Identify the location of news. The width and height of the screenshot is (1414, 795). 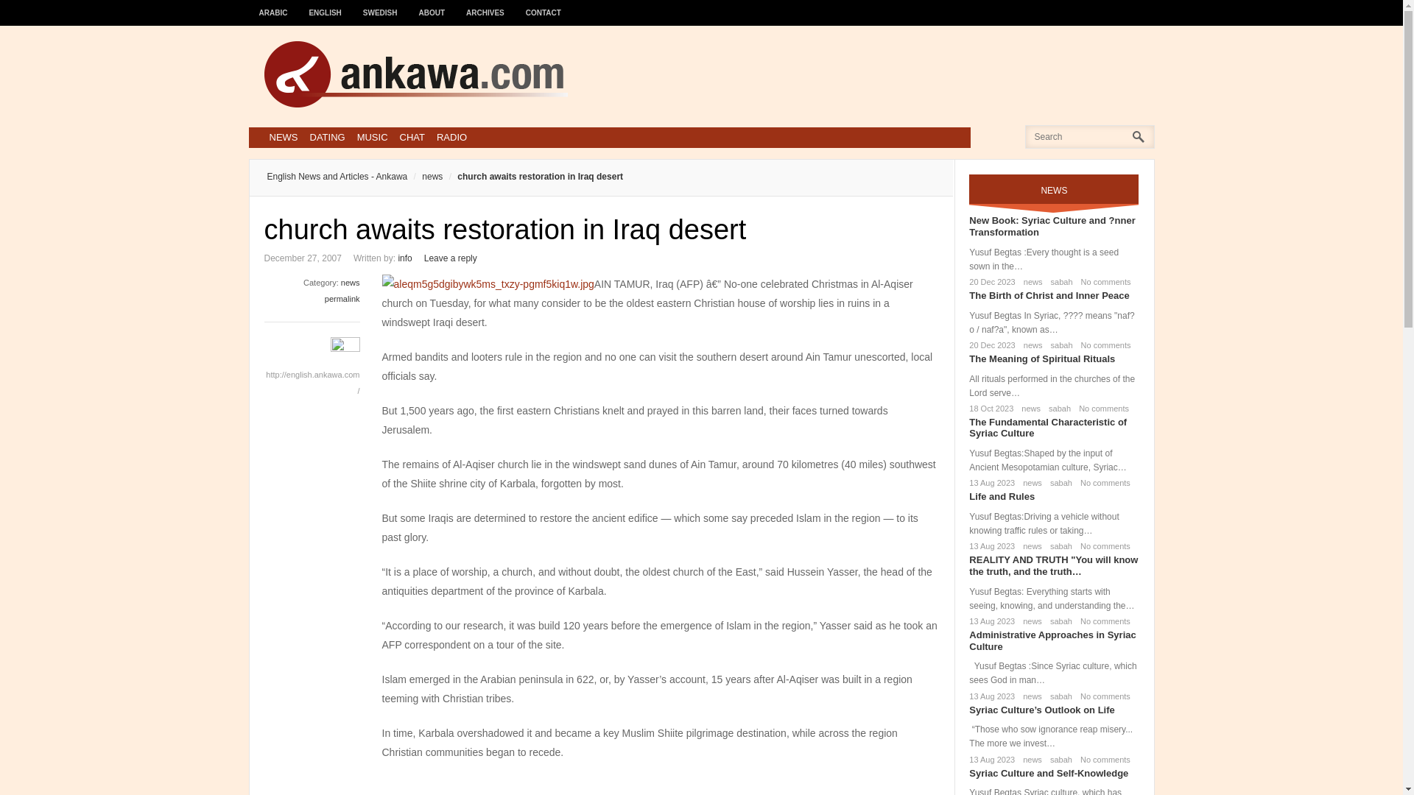
(351, 283).